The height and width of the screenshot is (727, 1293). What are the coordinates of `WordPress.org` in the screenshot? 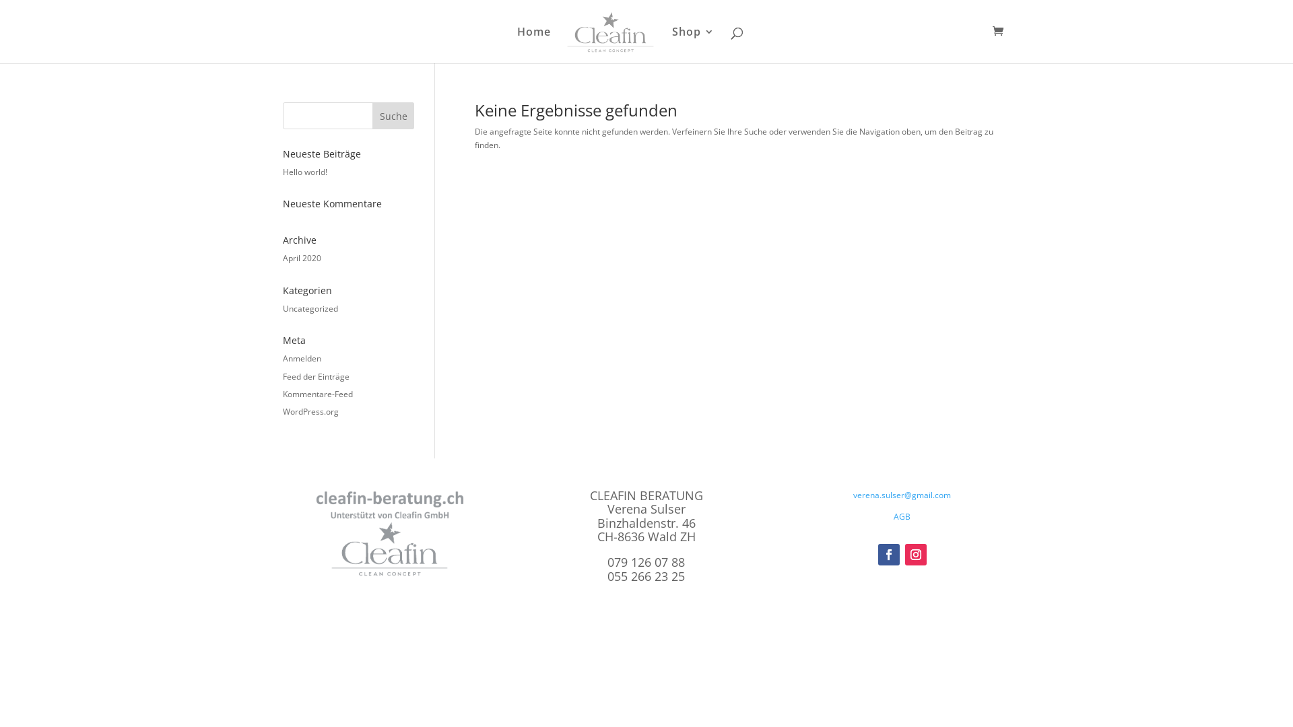 It's located at (311, 412).